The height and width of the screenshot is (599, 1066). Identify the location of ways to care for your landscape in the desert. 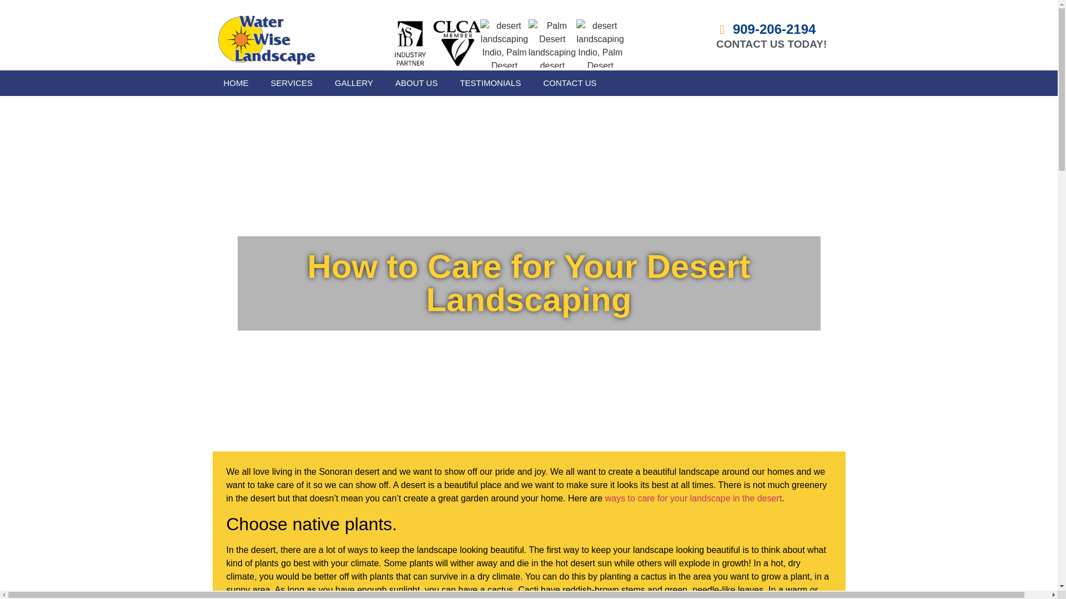
(693, 498).